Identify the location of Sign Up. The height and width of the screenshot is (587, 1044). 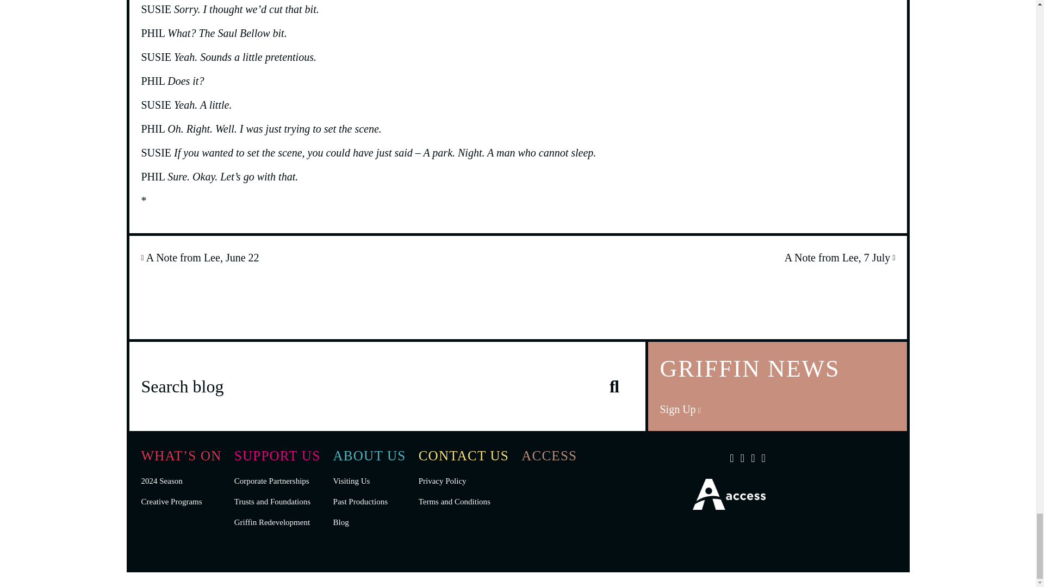
(680, 409).